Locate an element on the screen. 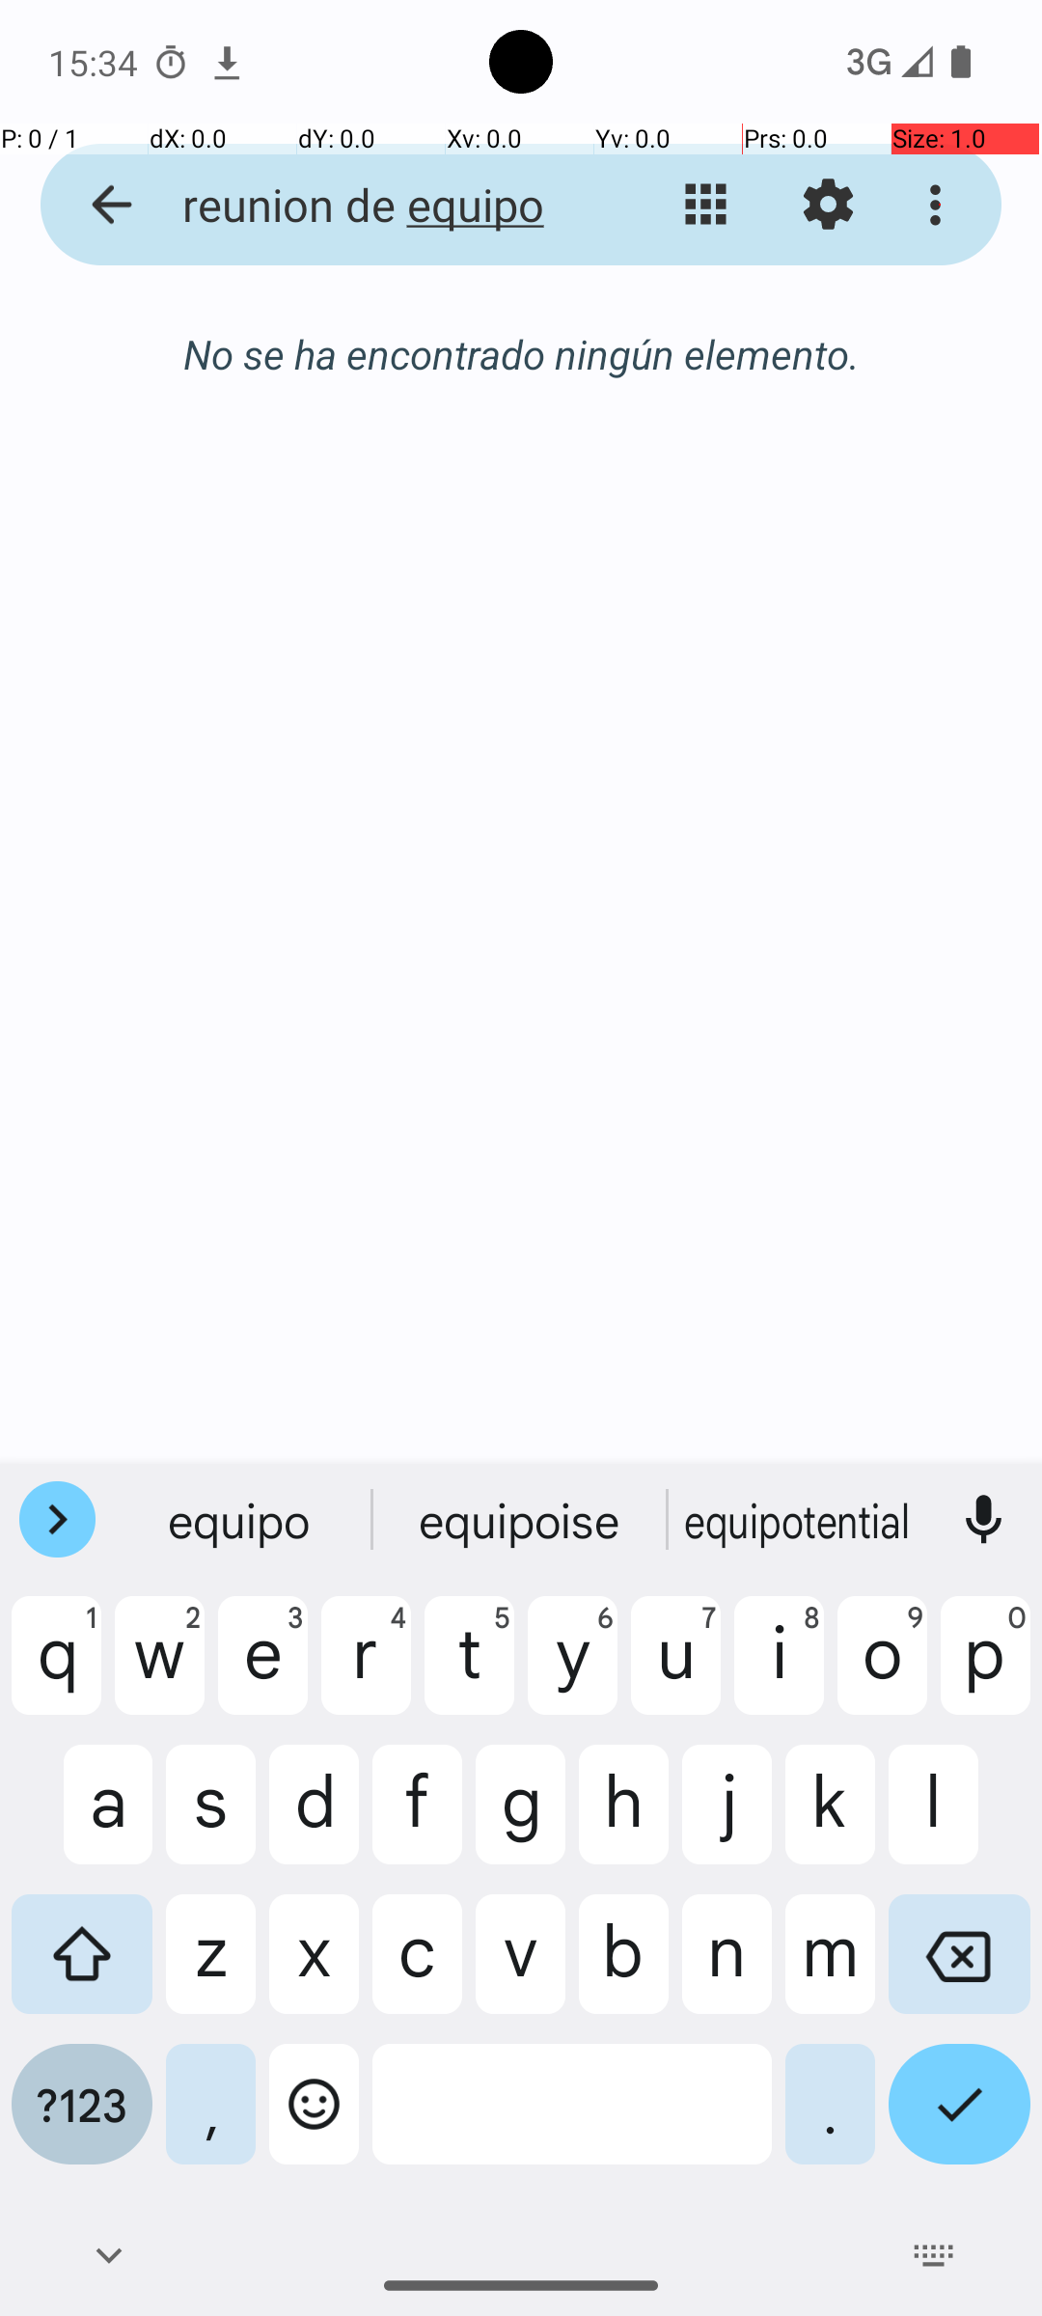 Image resolution: width=1042 pixels, height=2316 pixels. equipoise is located at coordinates (521, 1520).